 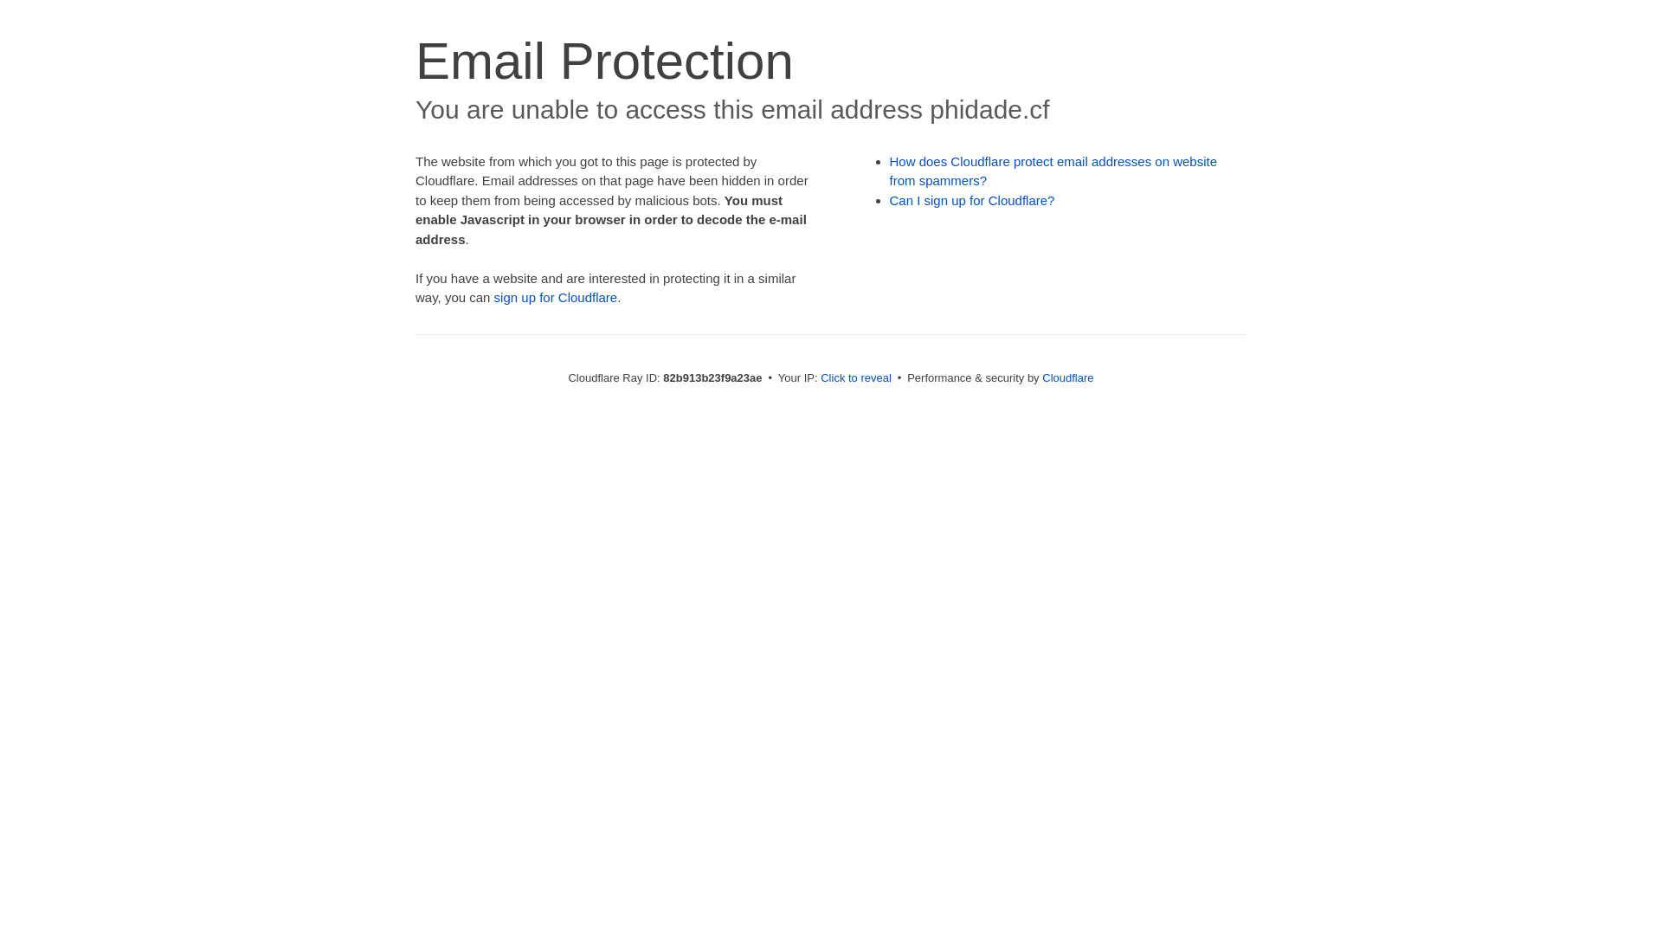 I want to click on Click to reveal, so click(x=856, y=377).